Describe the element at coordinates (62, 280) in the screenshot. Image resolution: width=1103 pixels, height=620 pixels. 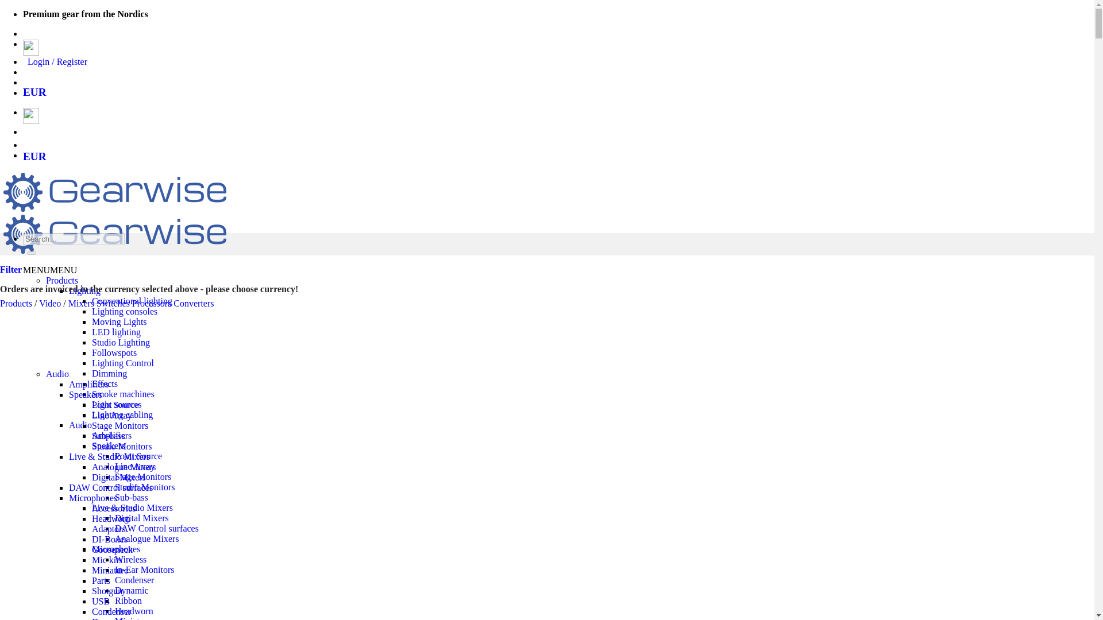
I see `Products` at that location.